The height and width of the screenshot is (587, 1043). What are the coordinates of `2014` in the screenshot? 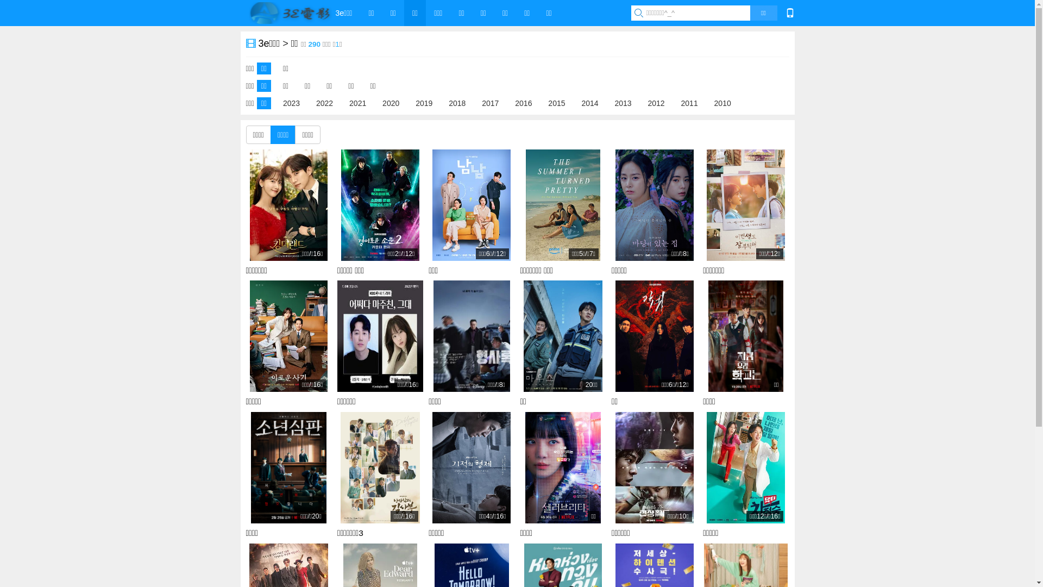 It's located at (590, 103).